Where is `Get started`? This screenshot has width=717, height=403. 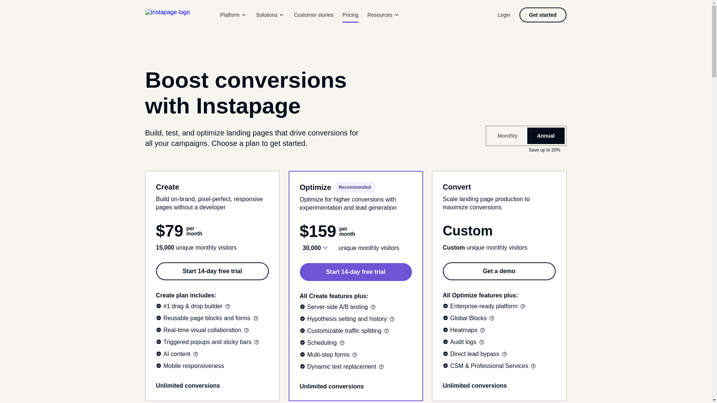
Get started is located at coordinates (543, 15).